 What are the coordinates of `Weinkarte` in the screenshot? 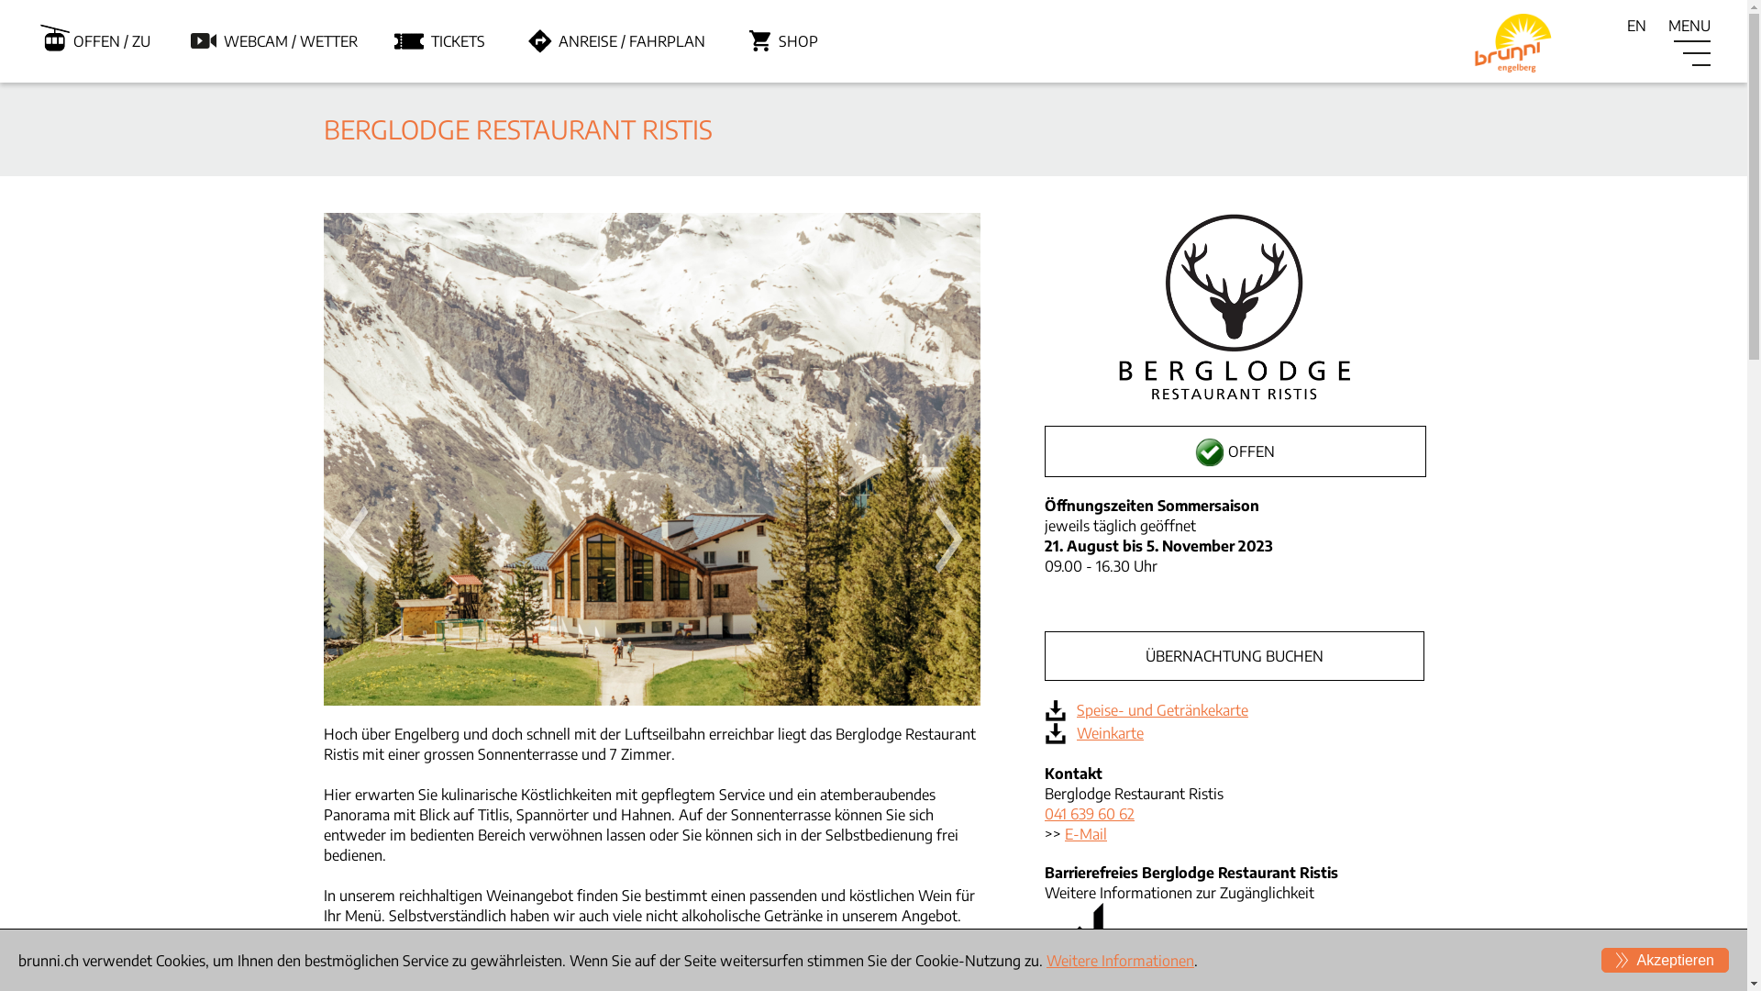 It's located at (1110, 733).